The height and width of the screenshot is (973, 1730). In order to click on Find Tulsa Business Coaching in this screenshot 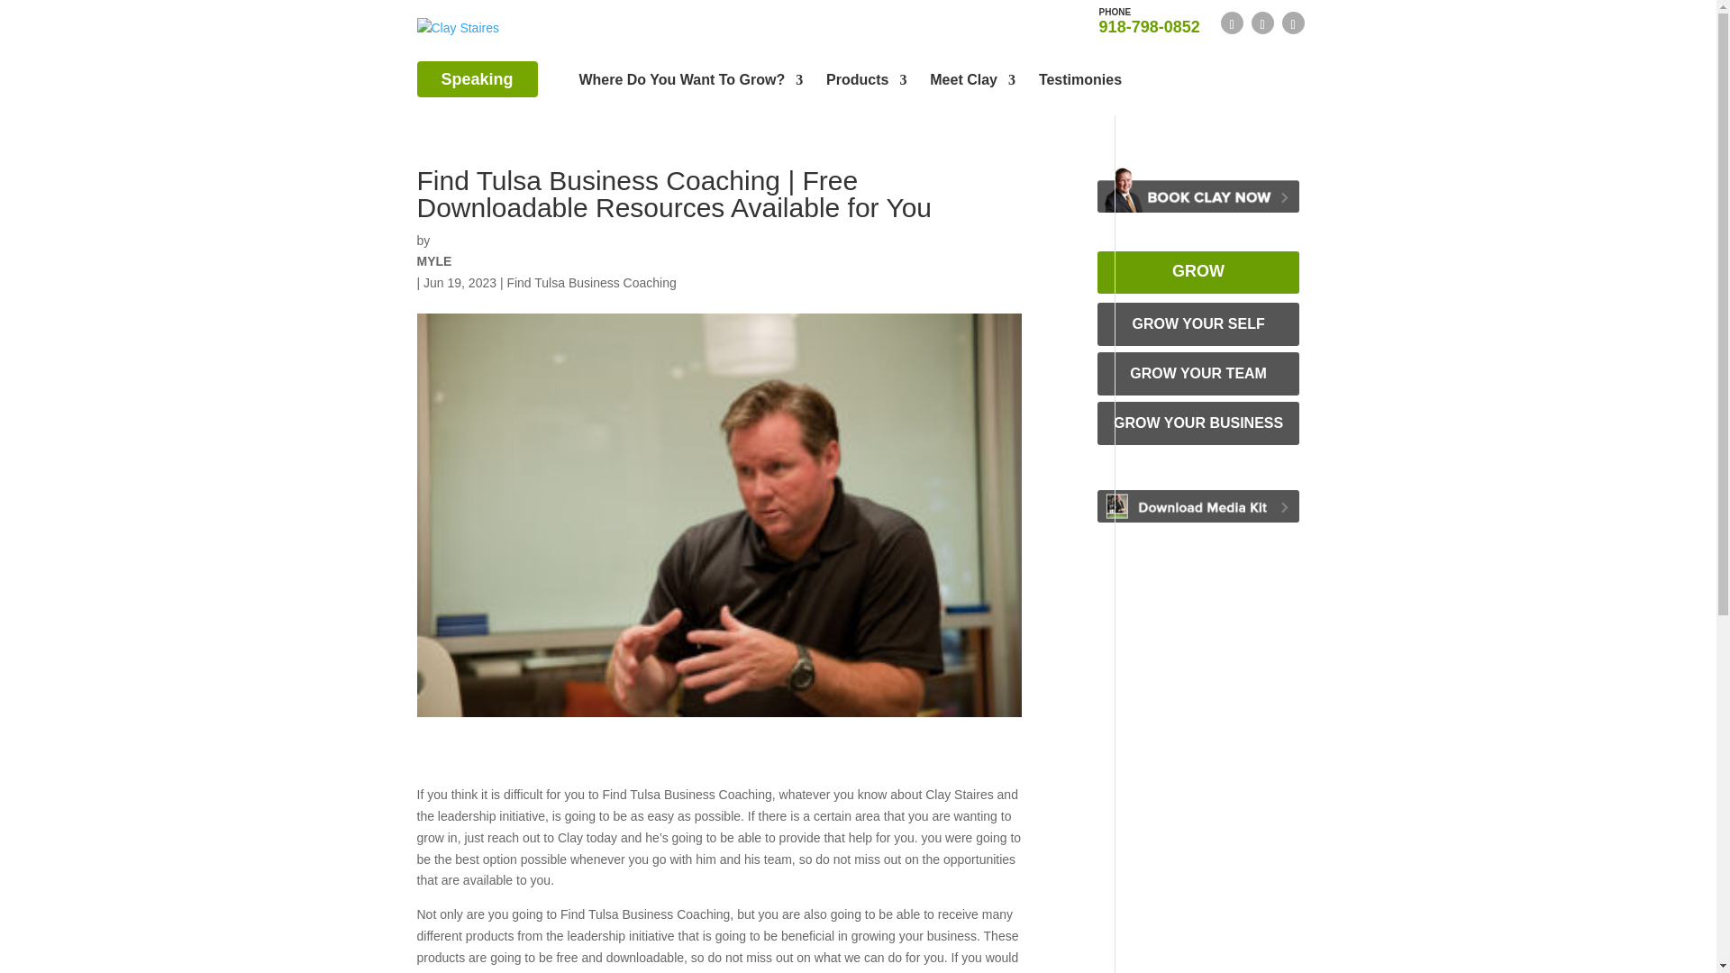, I will do `click(1198, 423)`.